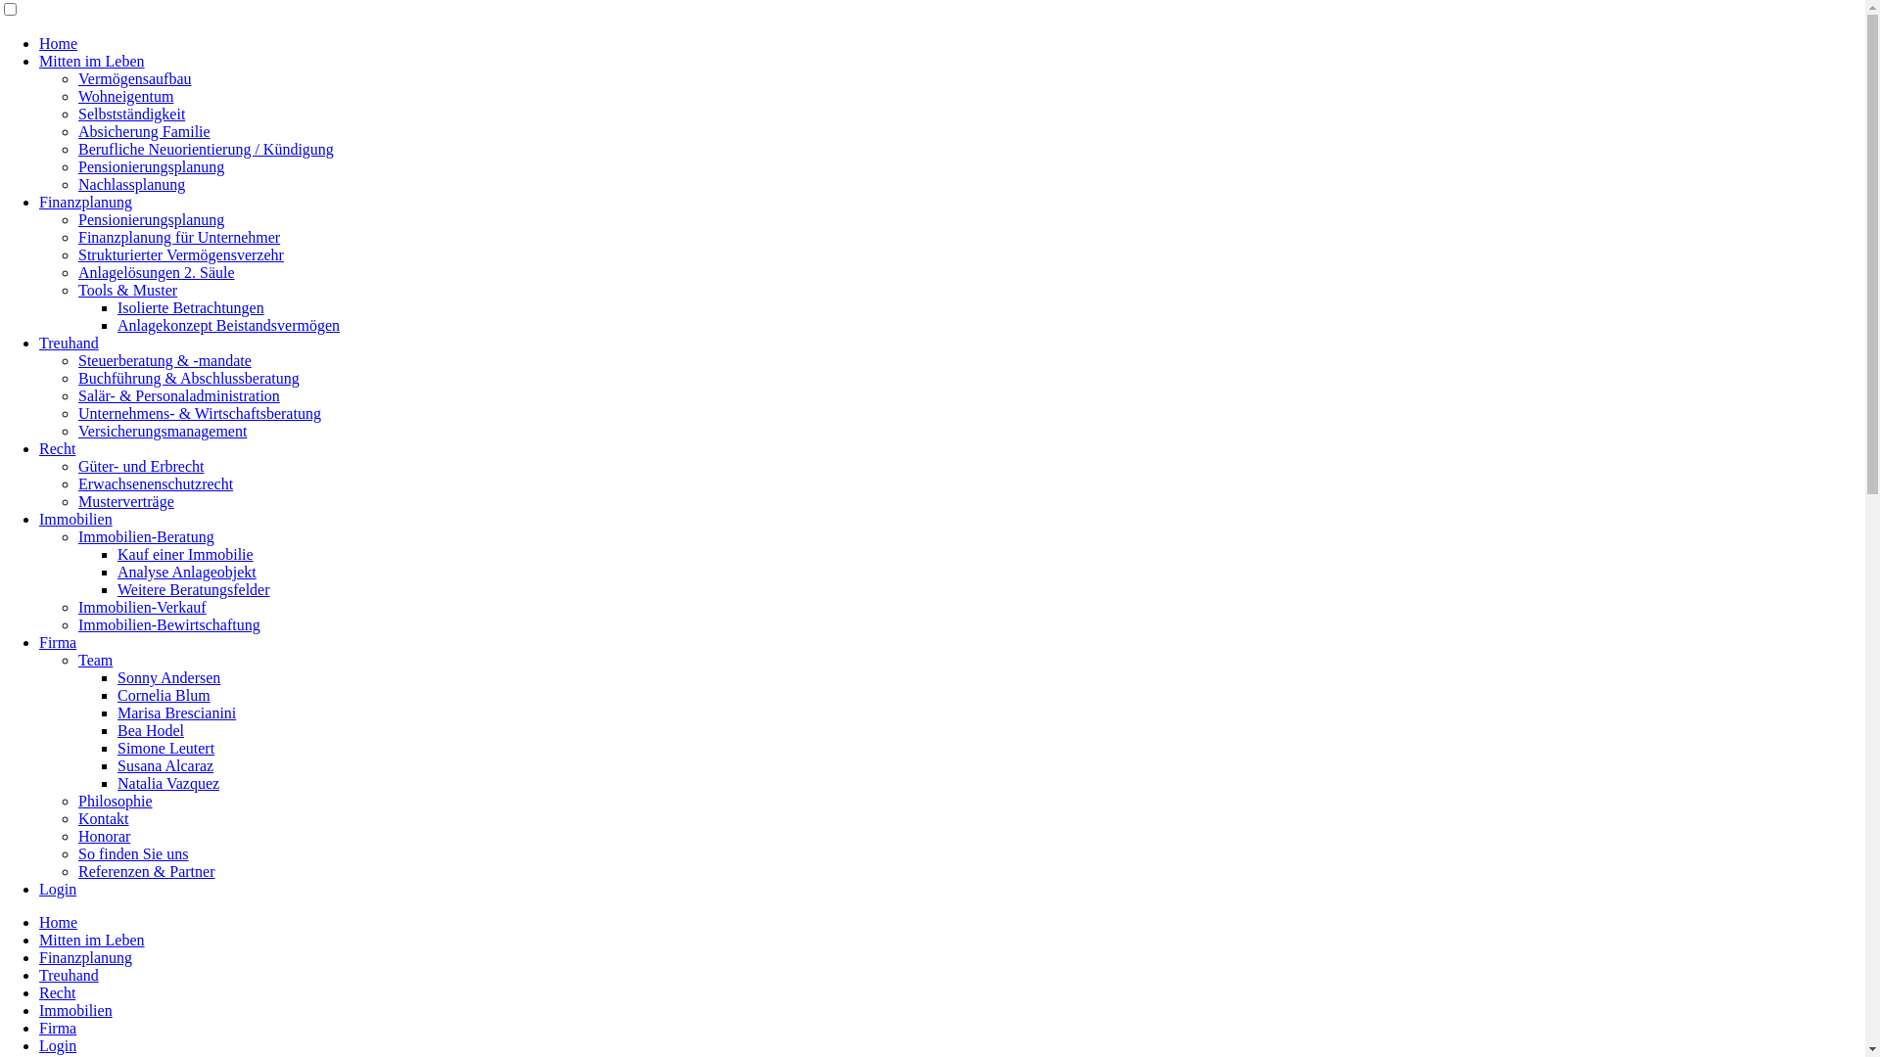 The image size is (1880, 1057). Describe the element at coordinates (58, 1045) in the screenshot. I see `Login` at that location.